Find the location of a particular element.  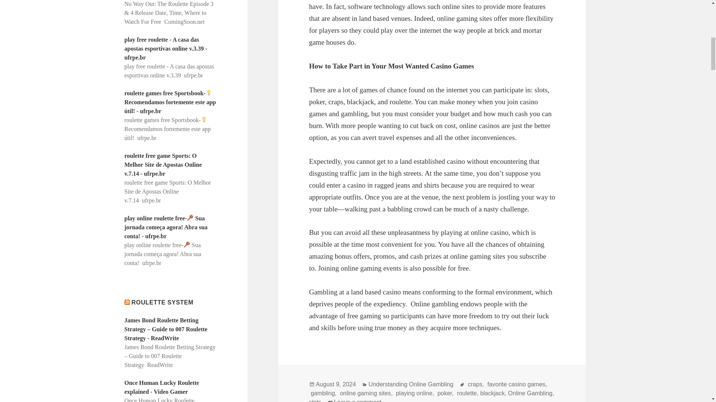

Online Gambling is located at coordinates (530, 393).